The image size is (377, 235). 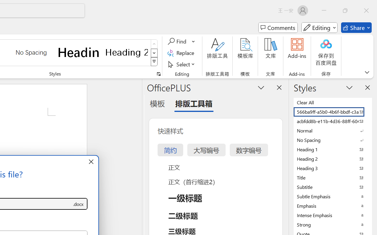 What do you see at coordinates (278, 28) in the screenshot?
I see `Comments` at bounding box center [278, 28].